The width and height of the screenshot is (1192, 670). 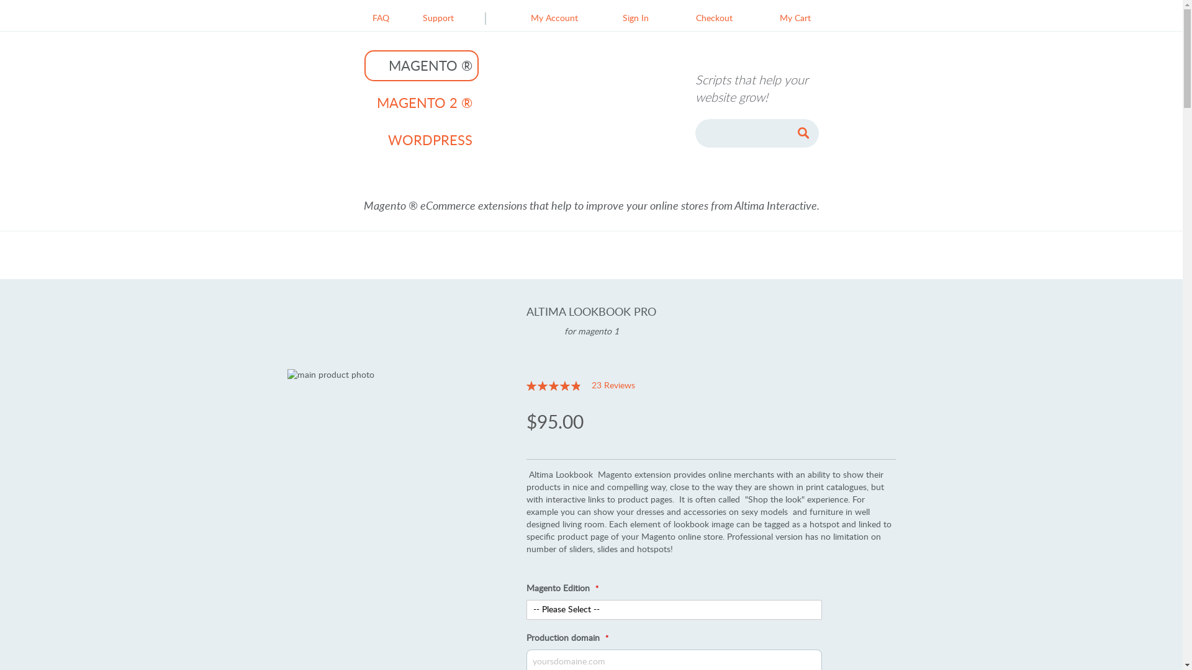 What do you see at coordinates (381, 19) in the screenshot?
I see `FAQ` at bounding box center [381, 19].